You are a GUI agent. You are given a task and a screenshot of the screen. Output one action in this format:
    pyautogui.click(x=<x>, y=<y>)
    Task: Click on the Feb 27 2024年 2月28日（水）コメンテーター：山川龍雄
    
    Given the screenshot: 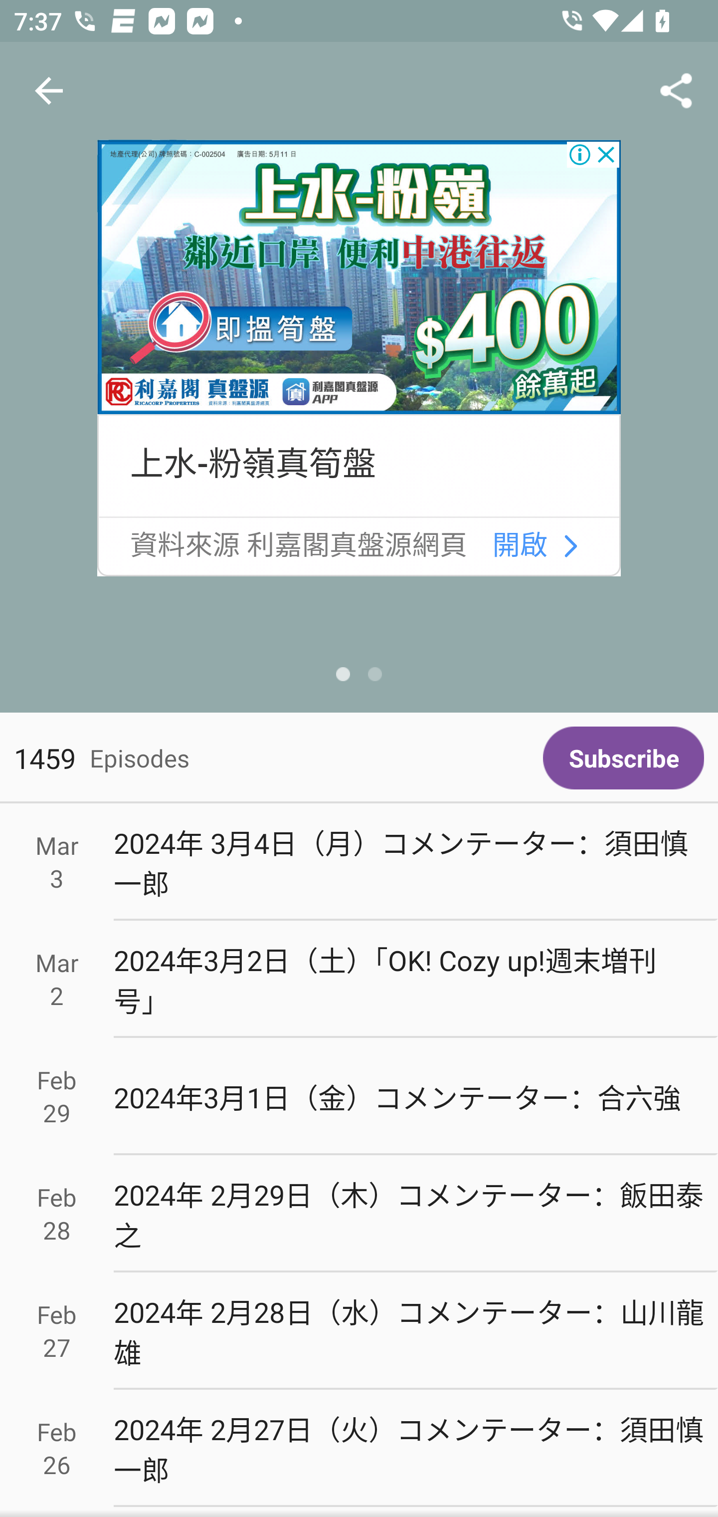 What is the action you would take?
    pyautogui.click(x=359, y=1331)
    